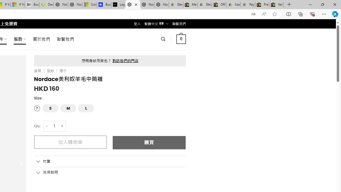 This screenshot has height=192, width=341. Describe the element at coordinates (62, 126) in the screenshot. I see `+` at that location.